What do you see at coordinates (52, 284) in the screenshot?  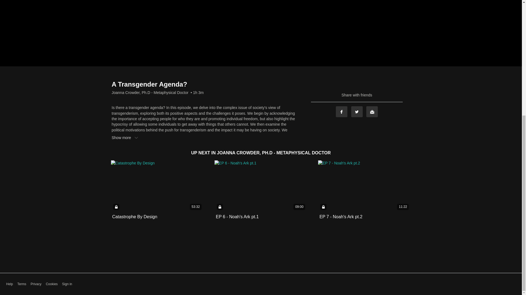 I see `Cookies` at bounding box center [52, 284].